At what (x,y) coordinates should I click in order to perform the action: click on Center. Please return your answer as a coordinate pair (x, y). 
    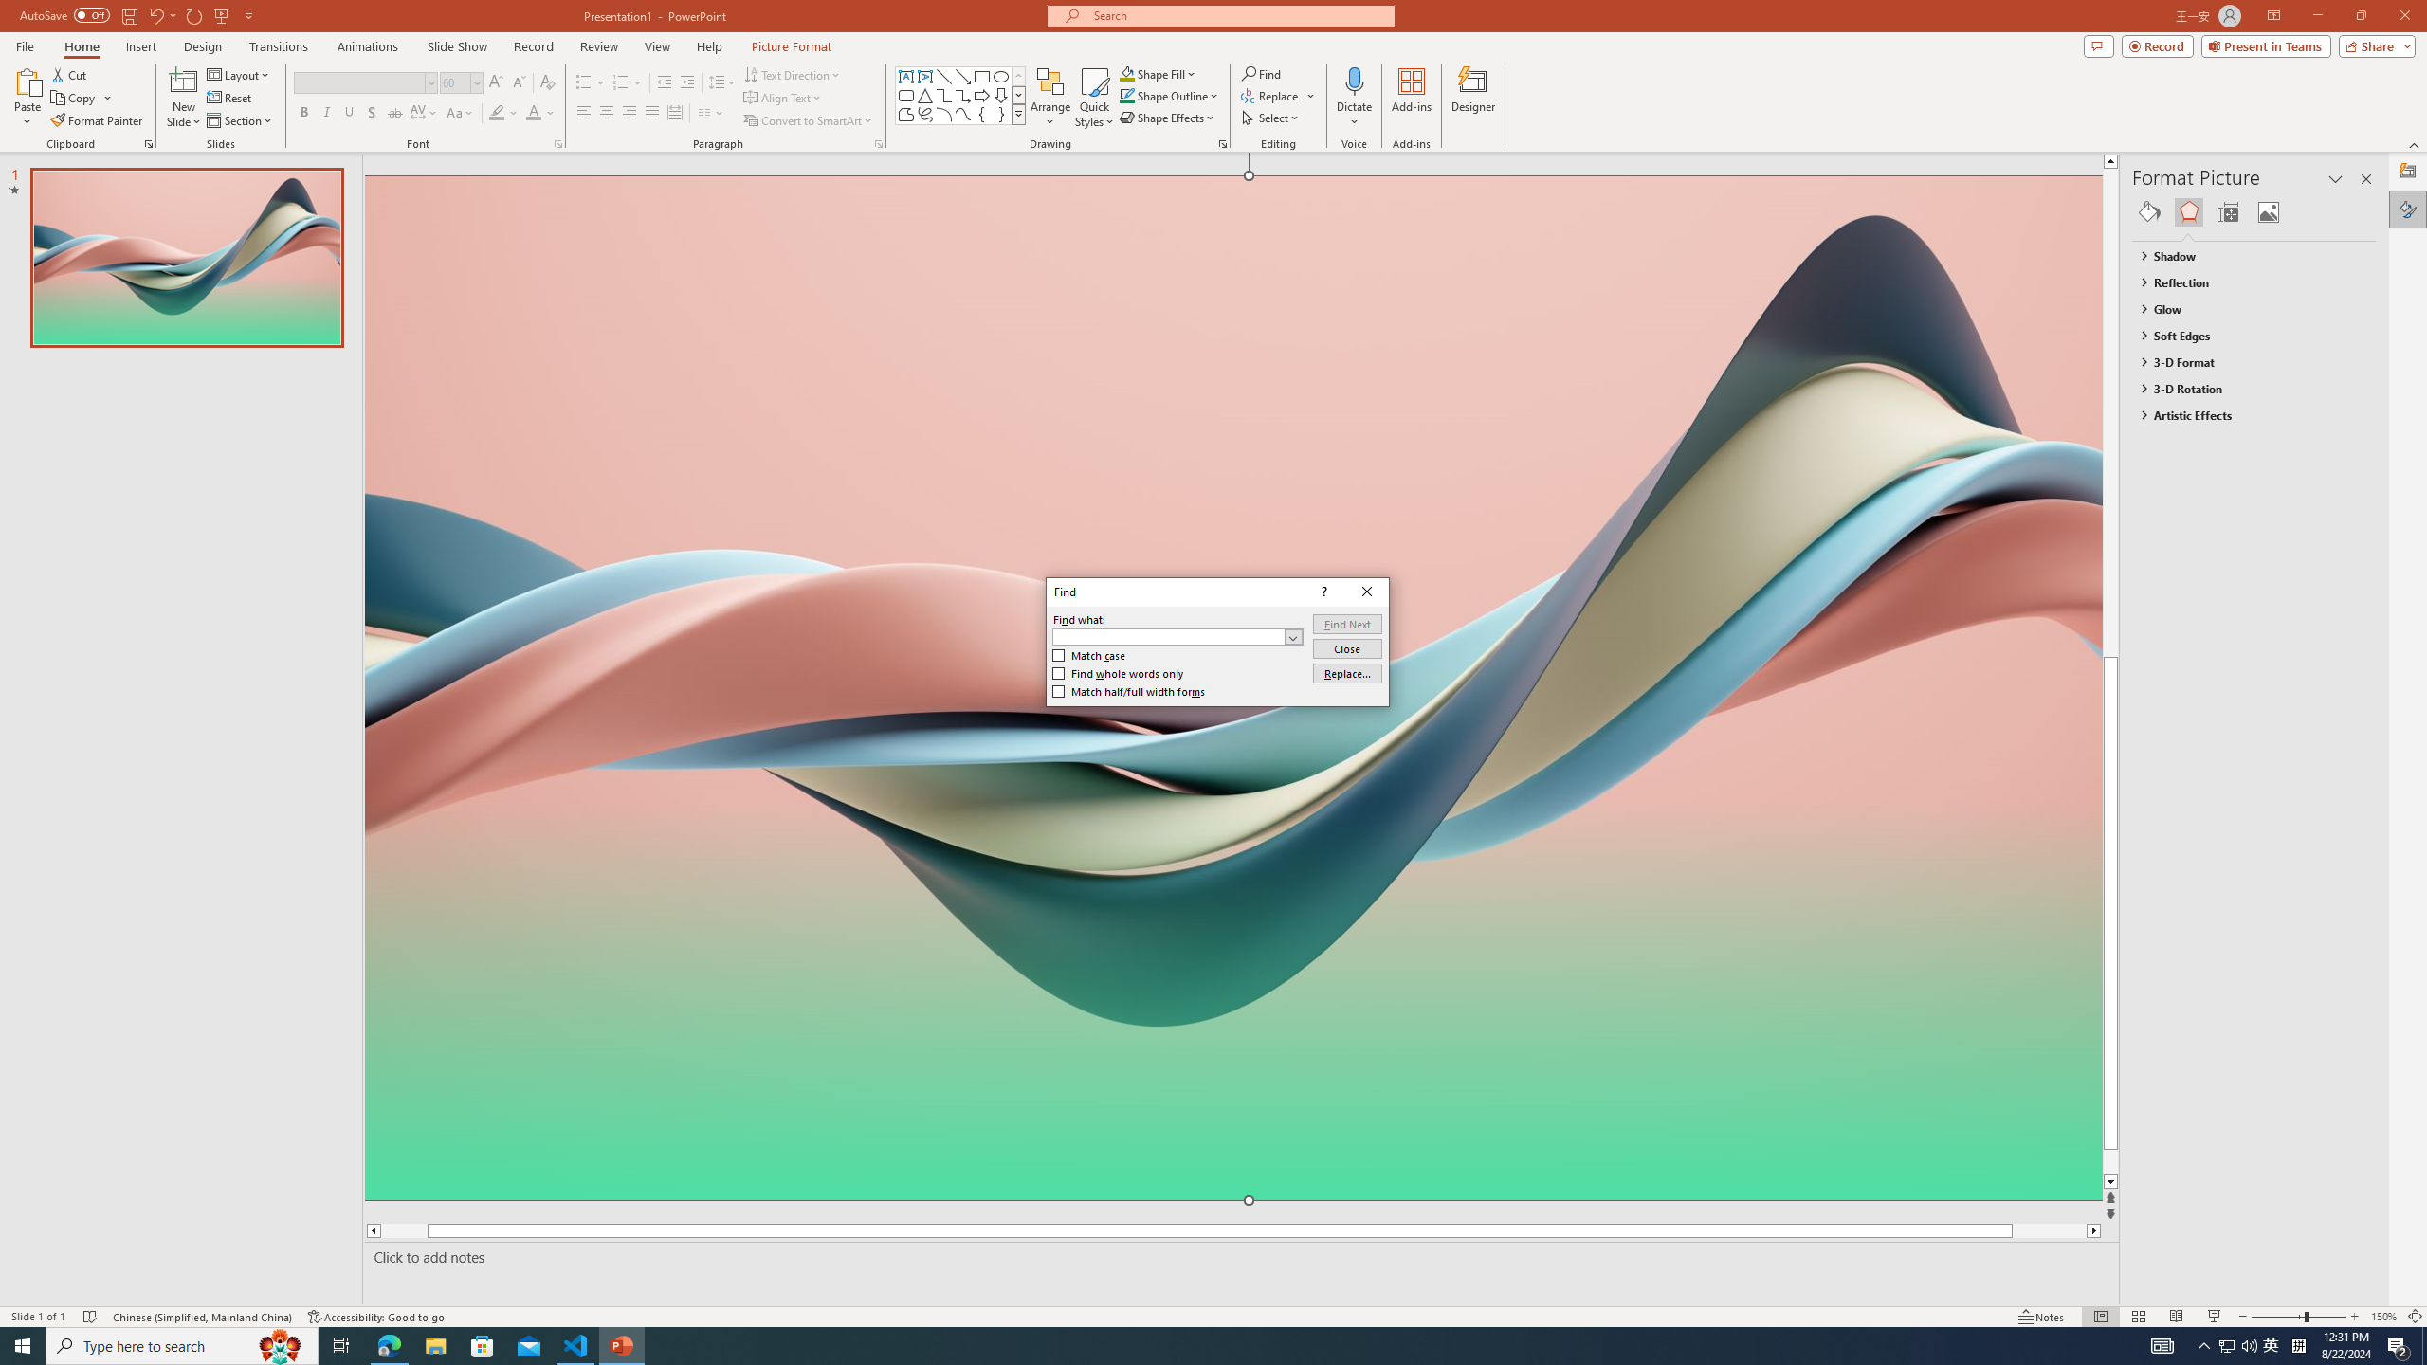
    Looking at the image, I should click on (607, 114).